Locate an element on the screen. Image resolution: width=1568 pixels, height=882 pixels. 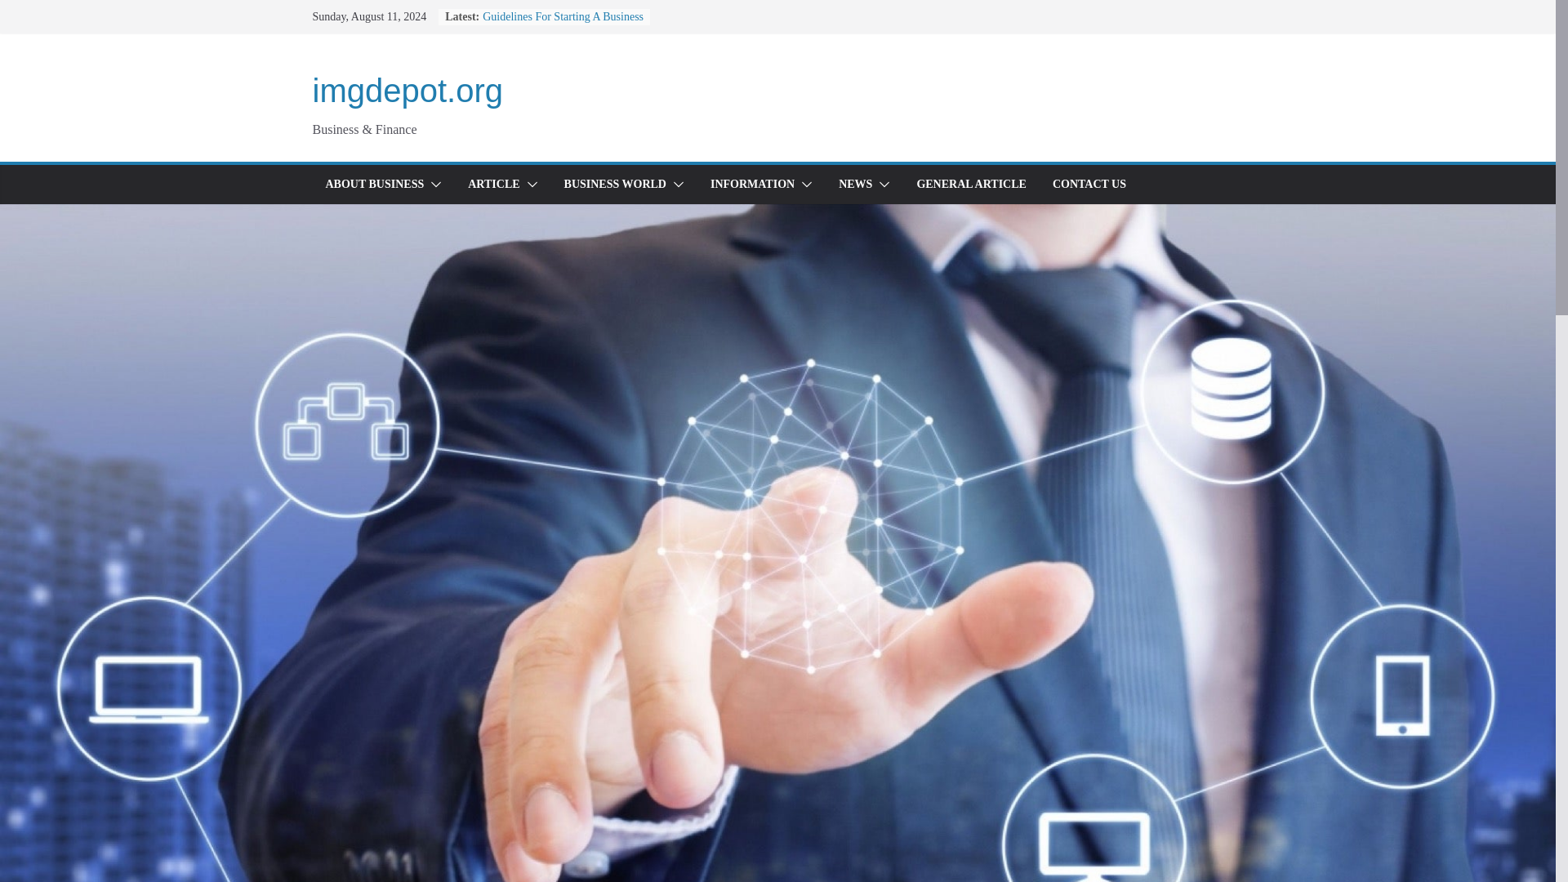
CONTACT US is located at coordinates (1089, 184).